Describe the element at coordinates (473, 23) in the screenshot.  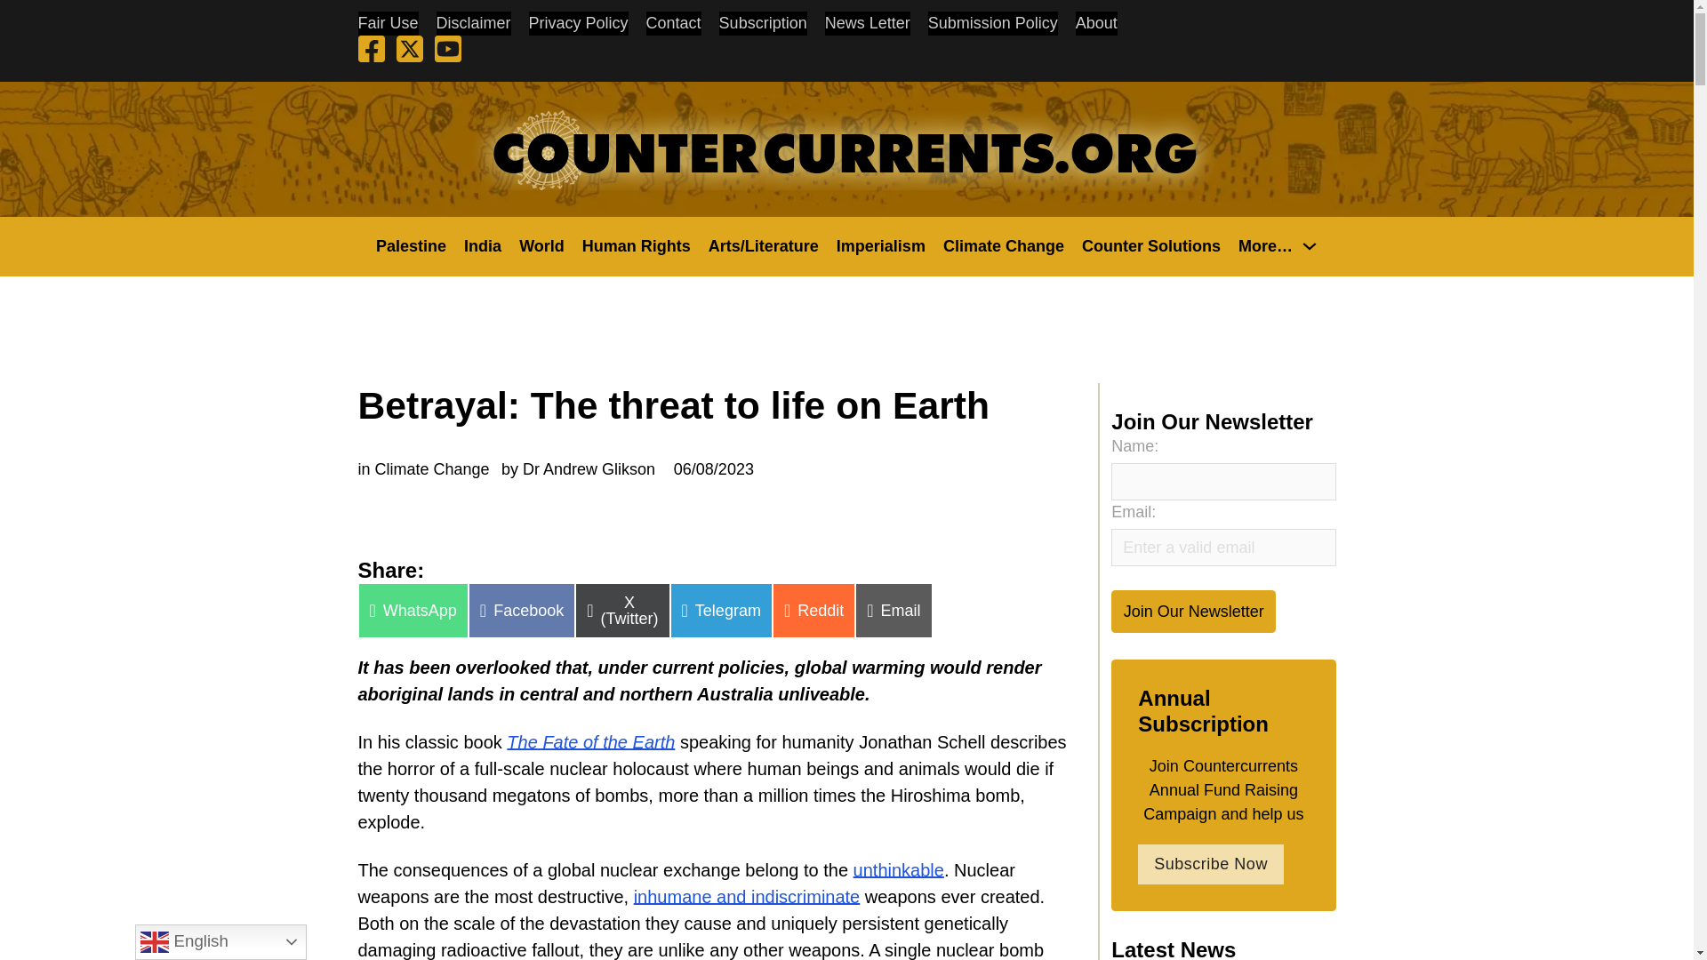
I see `Disclaimer` at that location.